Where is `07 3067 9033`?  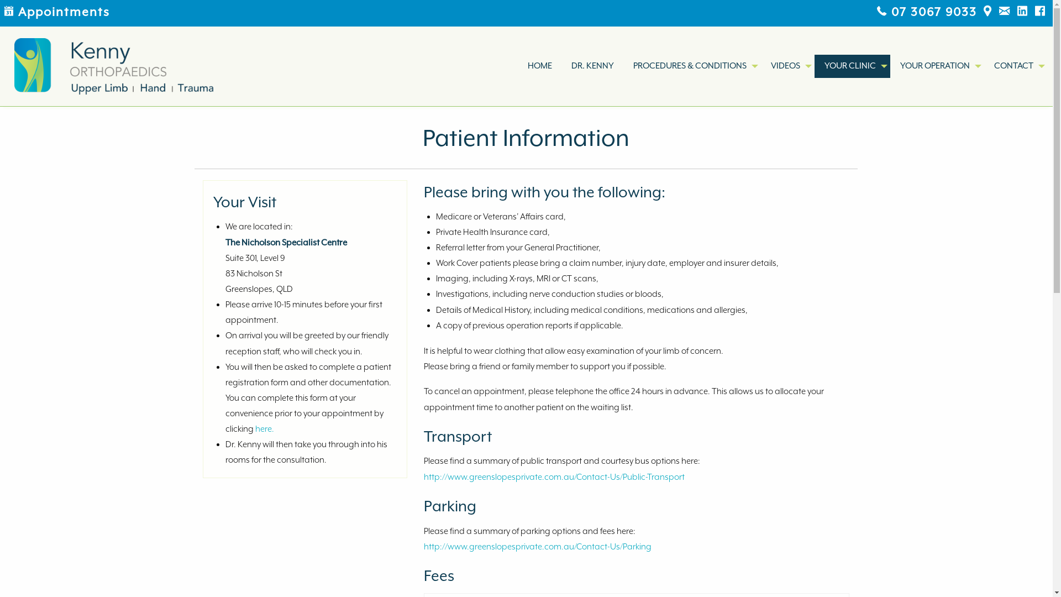
07 3067 9033 is located at coordinates (931, 12).